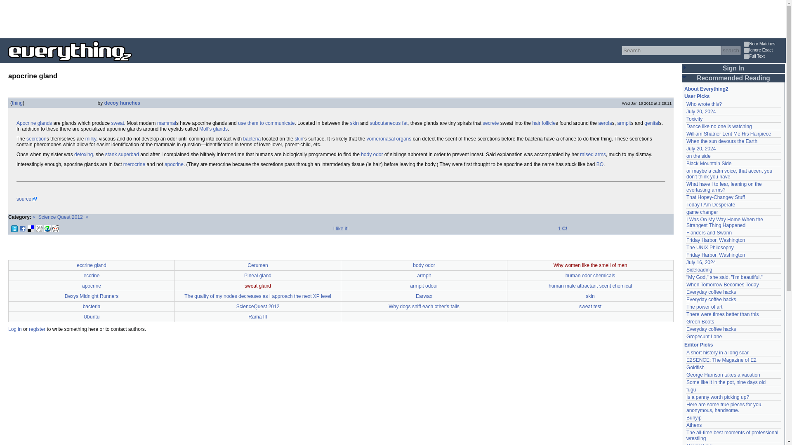 This screenshot has height=445, width=792. I want to click on mammal, so click(166, 123).